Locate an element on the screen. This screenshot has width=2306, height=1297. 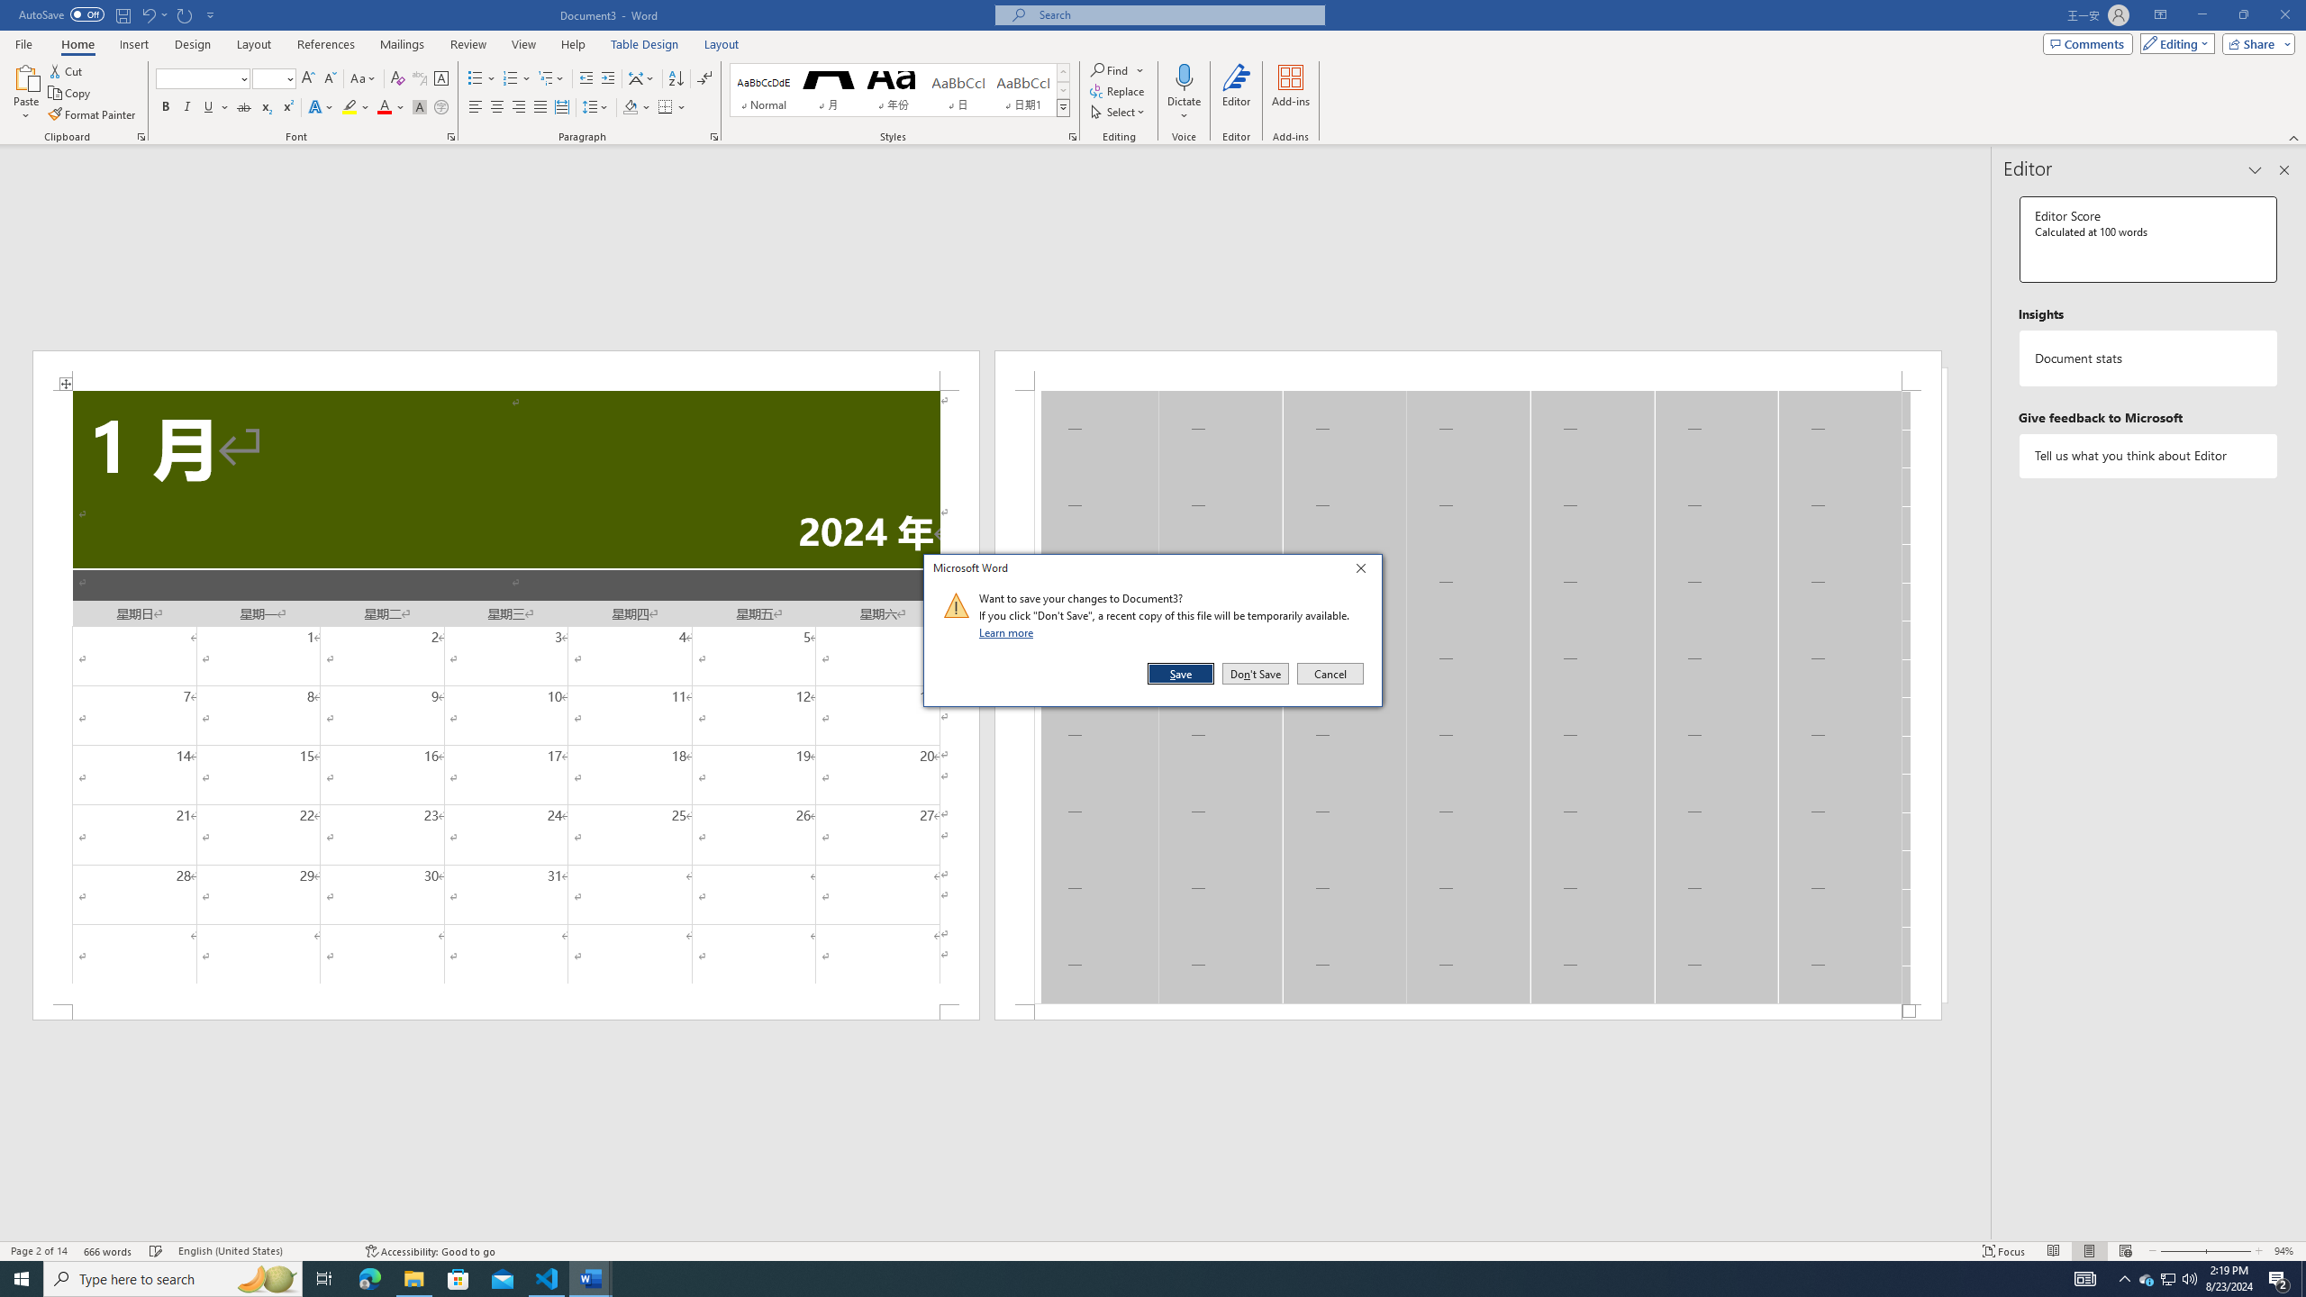
Numbering is located at coordinates (517, 79).